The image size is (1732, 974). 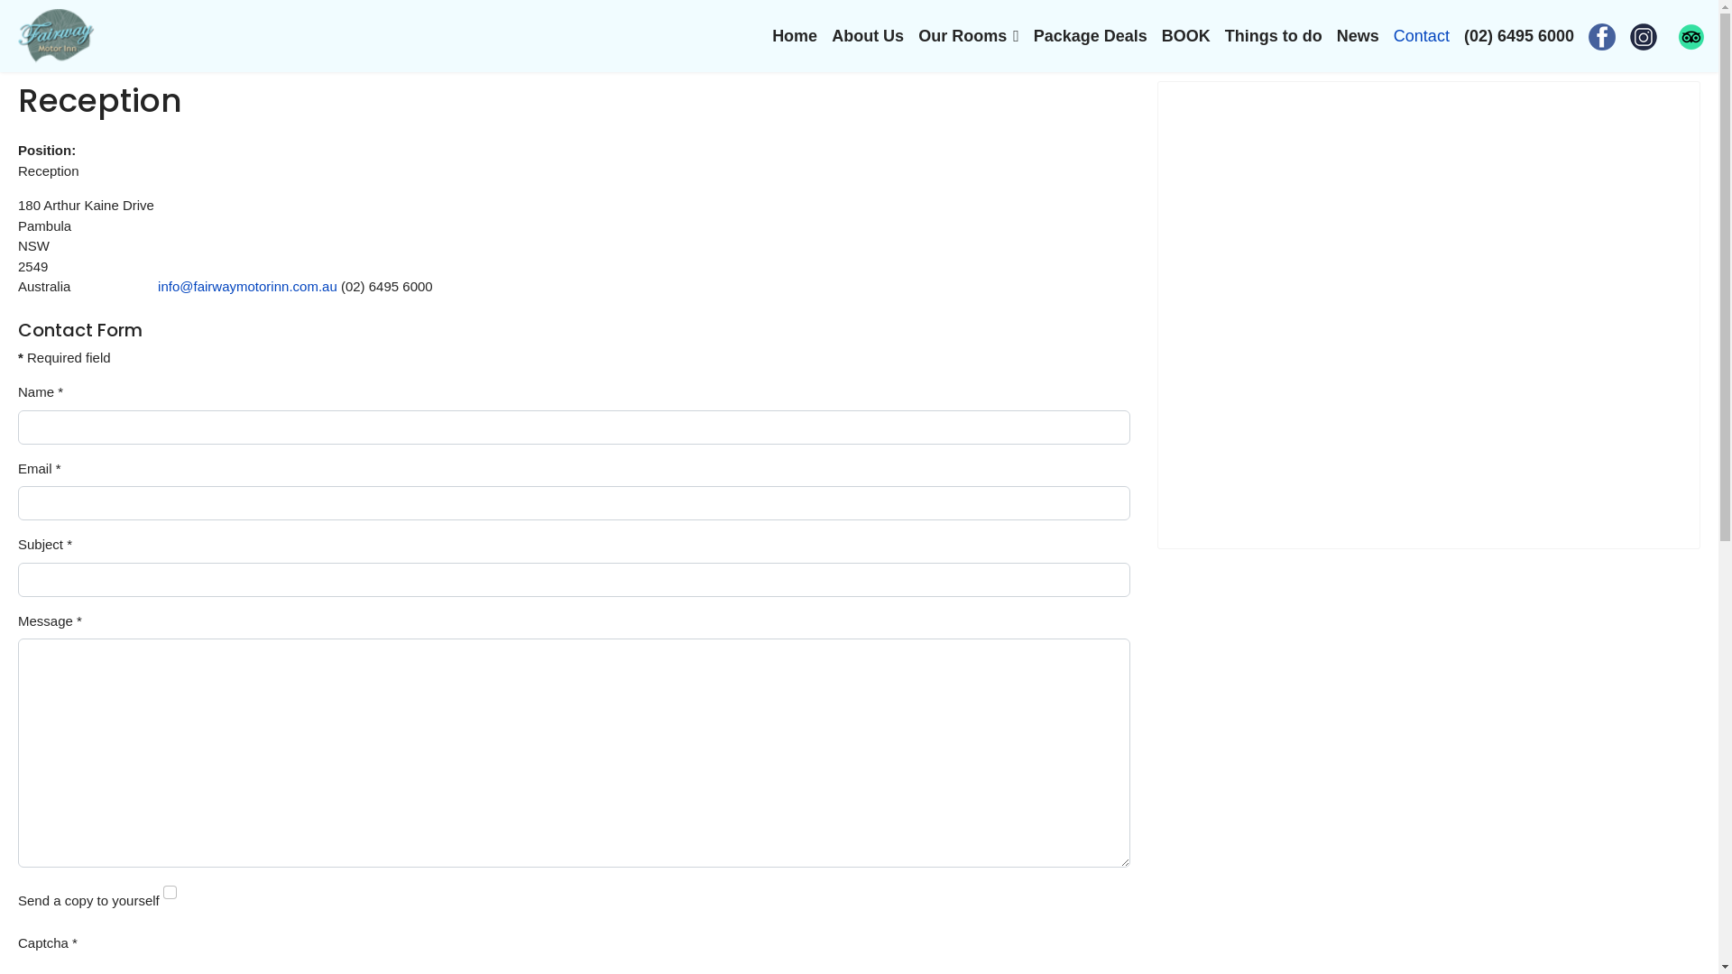 I want to click on BOOK, so click(x=1186, y=36).